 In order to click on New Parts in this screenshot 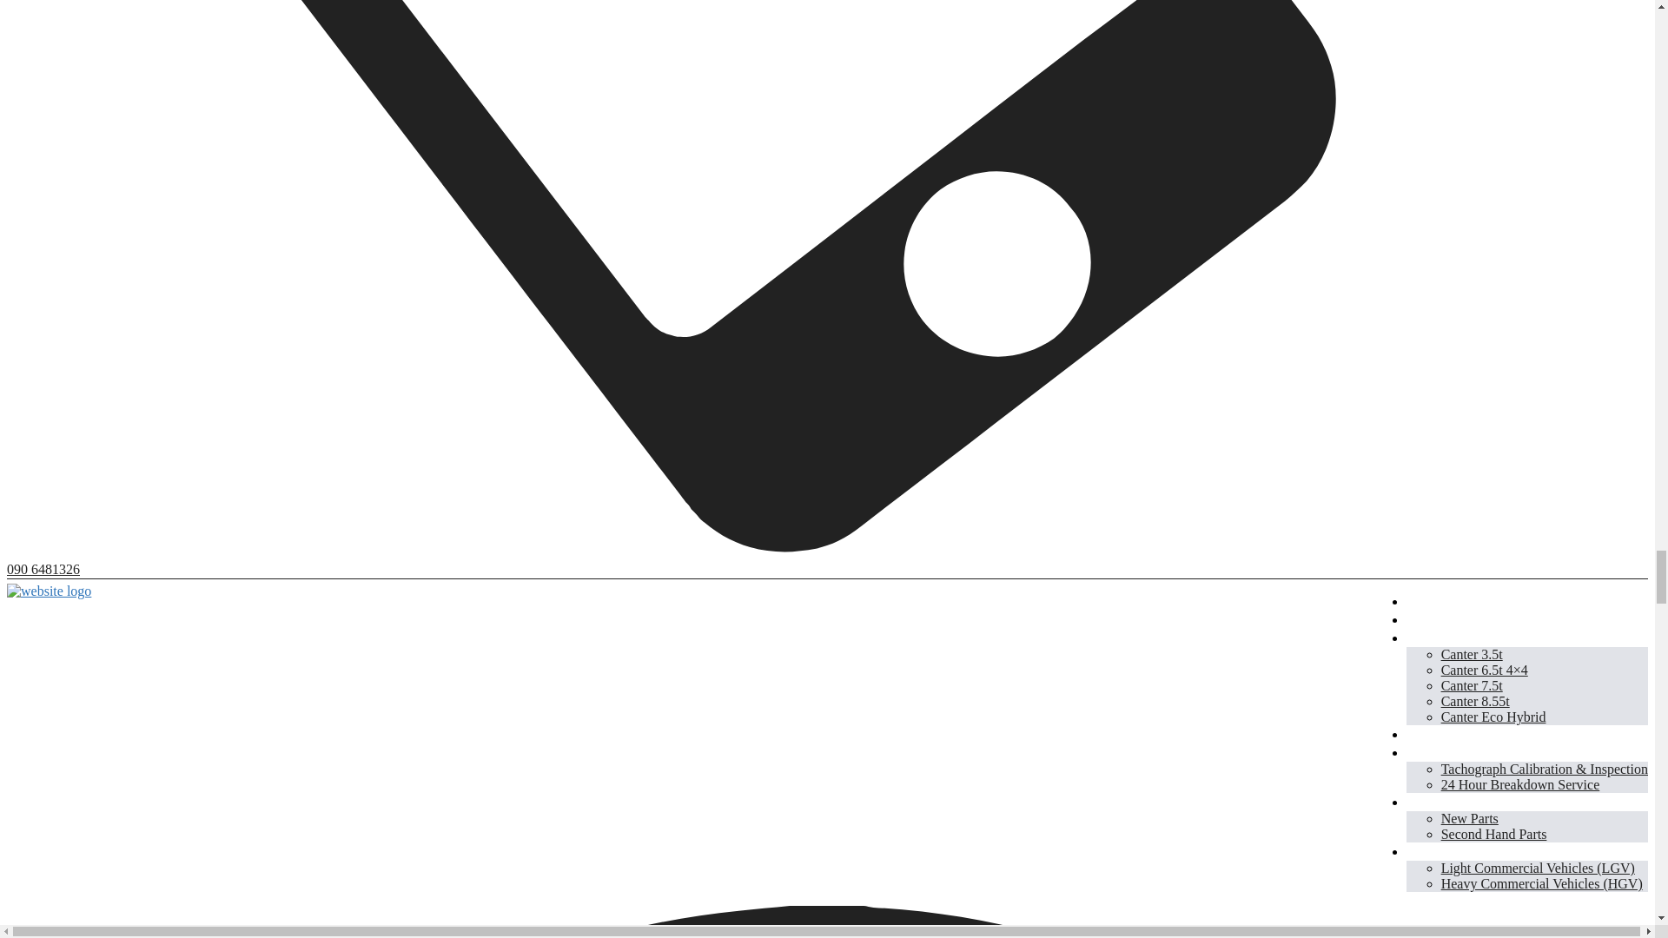, I will do `click(1469, 818)`.